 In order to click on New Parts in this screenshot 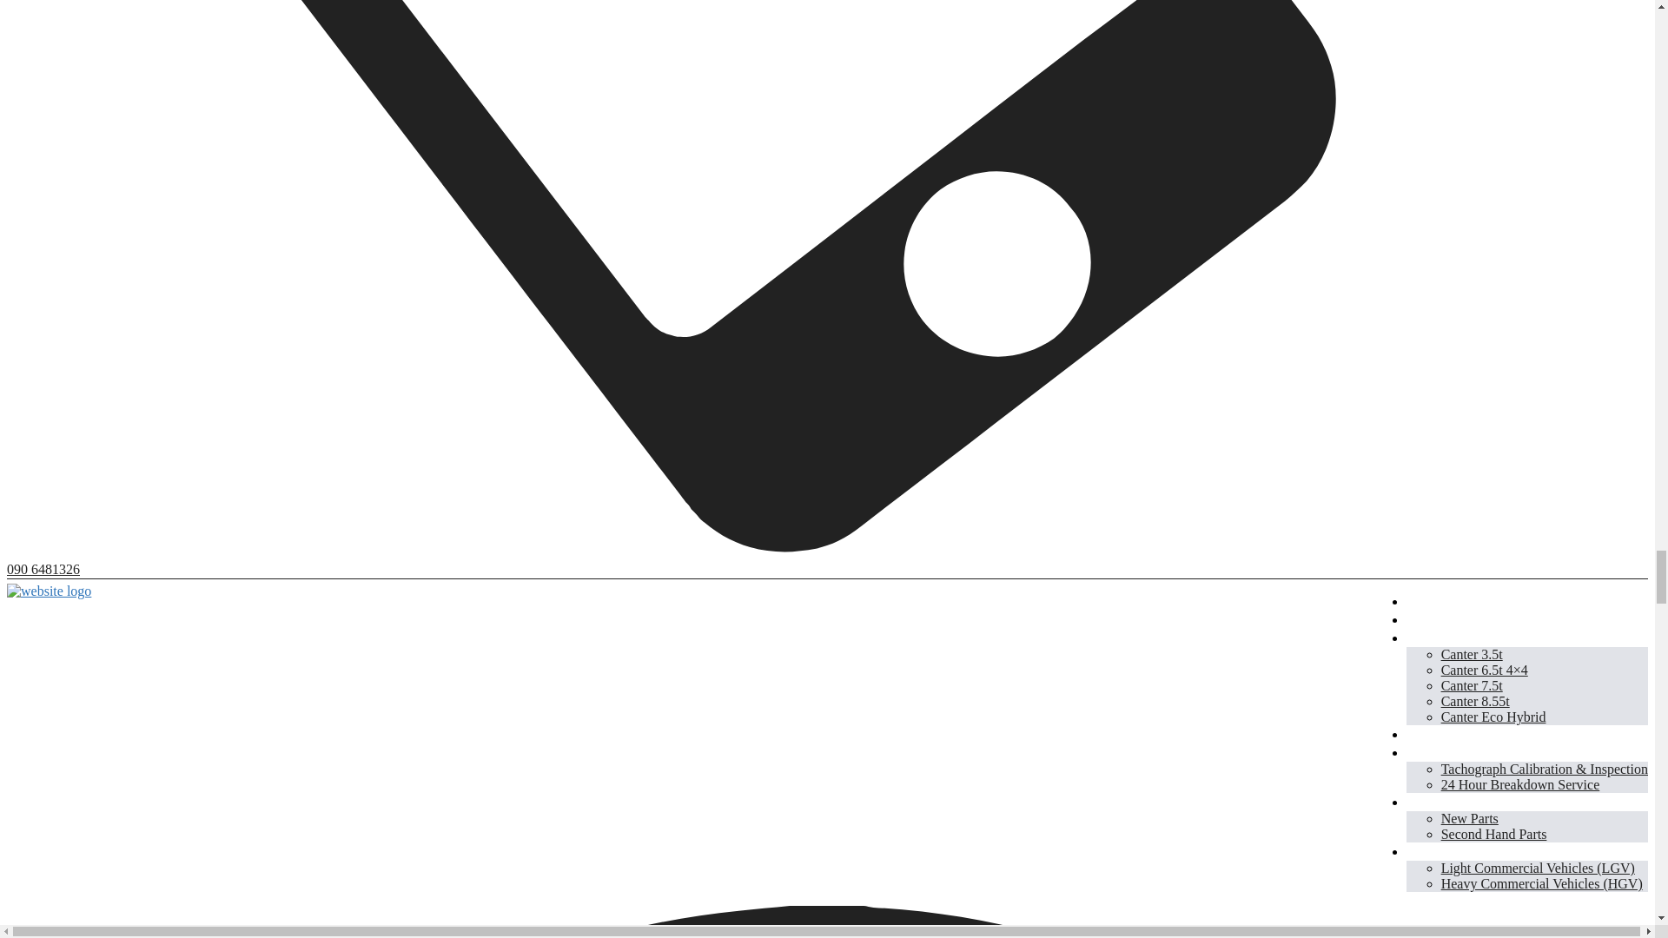, I will do `click(1469, 818)`.